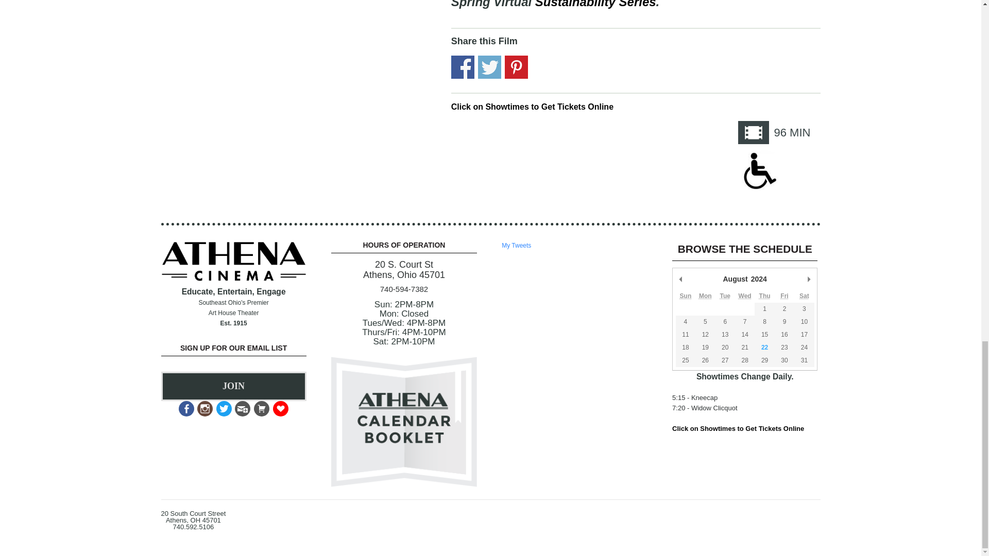  What do you see at coordinates (223, 406) in the screenshot?
I see `Follow Us on Twitter` at bounding box center [223, 406].